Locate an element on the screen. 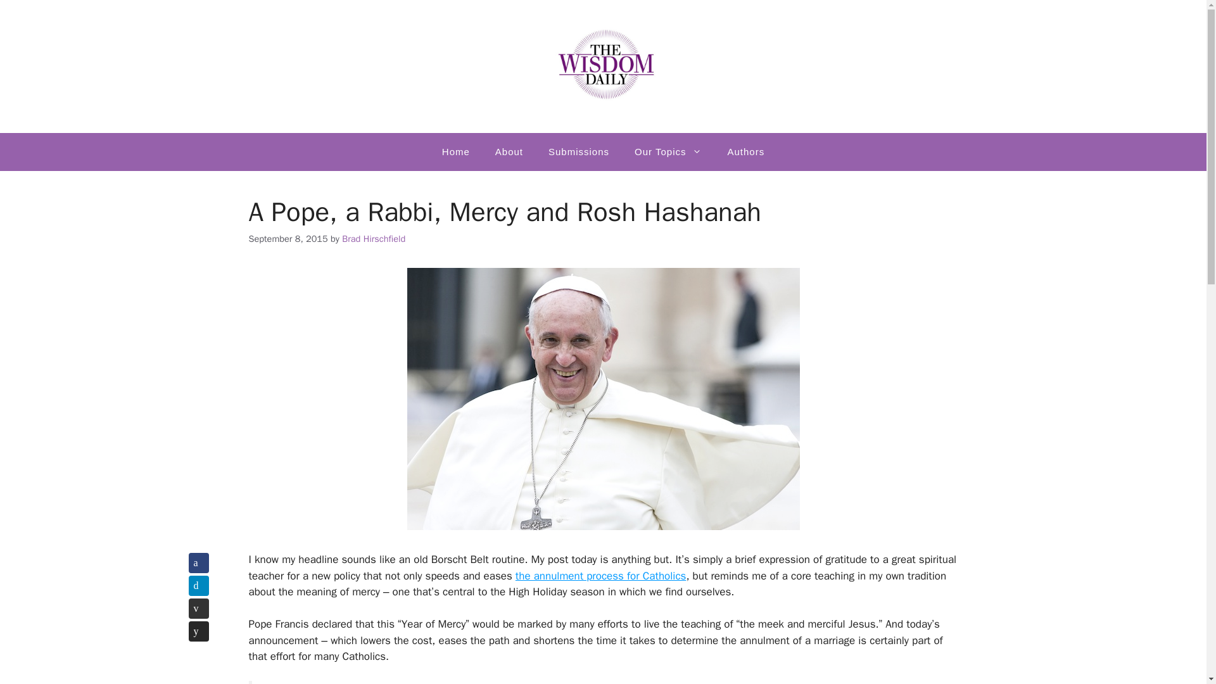 Image resolution: width=1216 pixels, height=684 pixels. Brad Hirschfield is located at coordinates (373, 238).